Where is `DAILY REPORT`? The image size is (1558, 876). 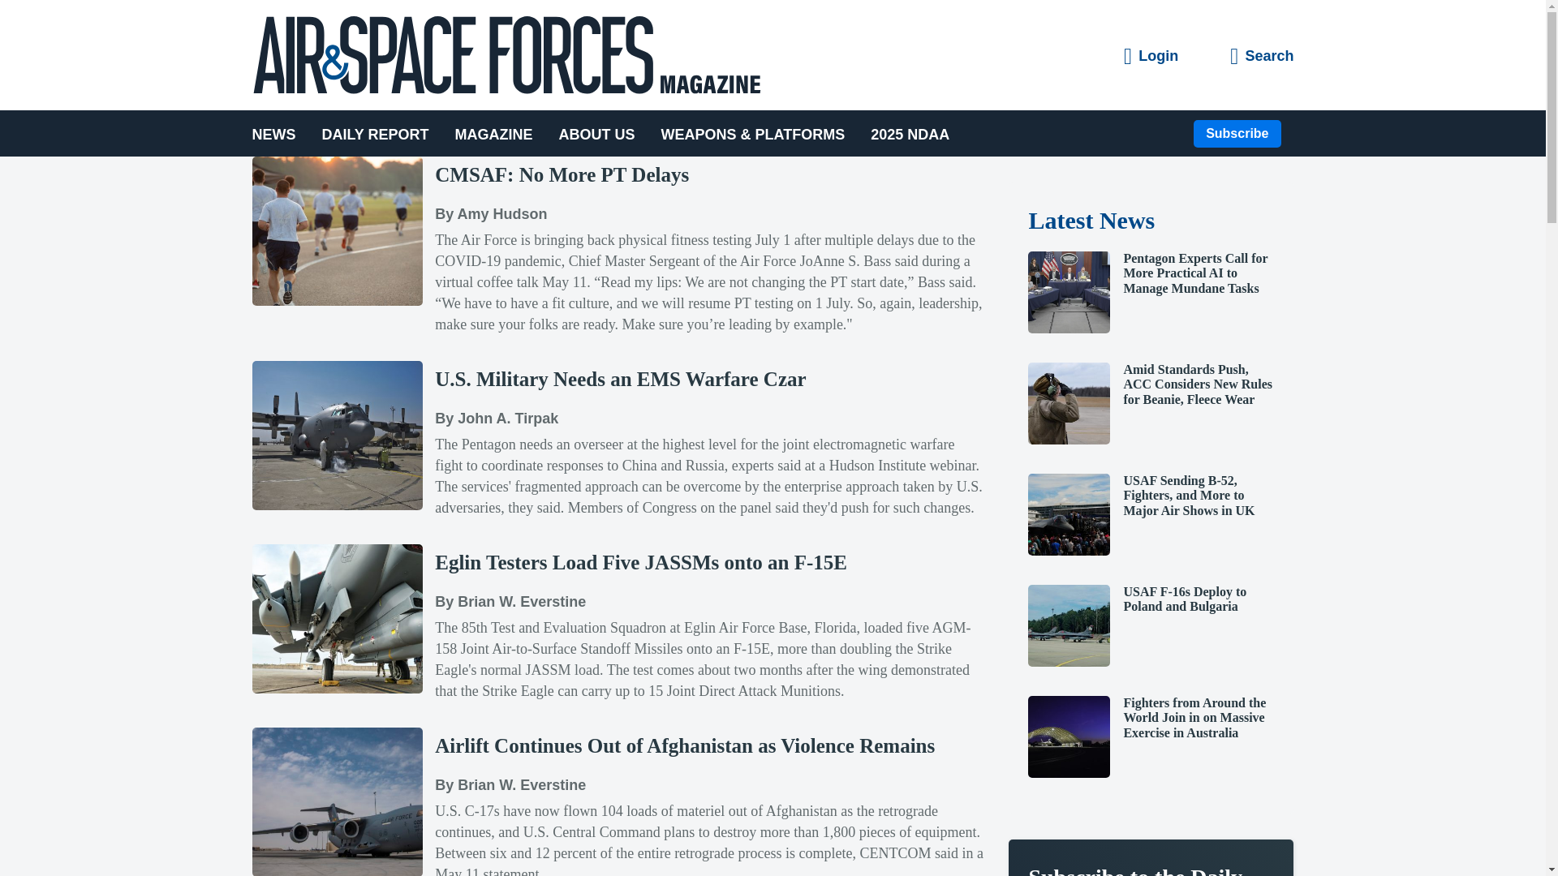
DAILY REPORT is located at coordinates (375, 133).